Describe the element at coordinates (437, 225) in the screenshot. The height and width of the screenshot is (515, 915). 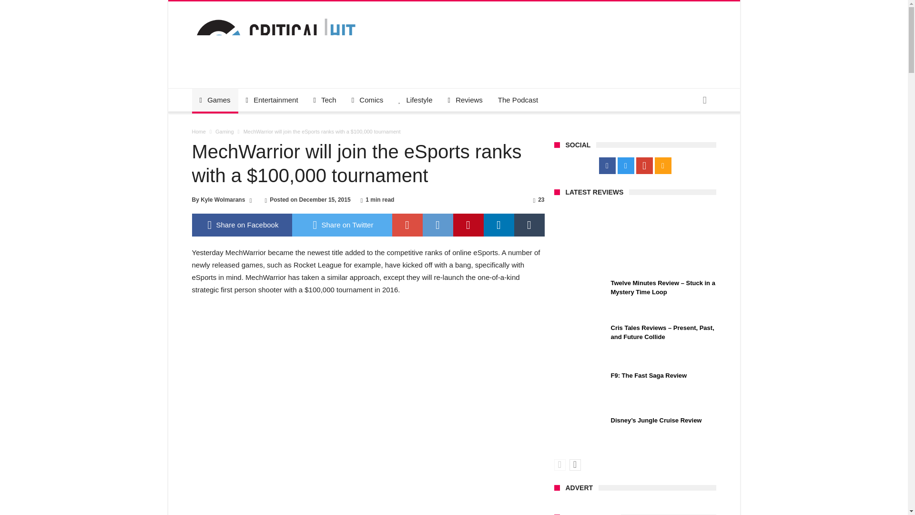
I see `reddit` at that location.